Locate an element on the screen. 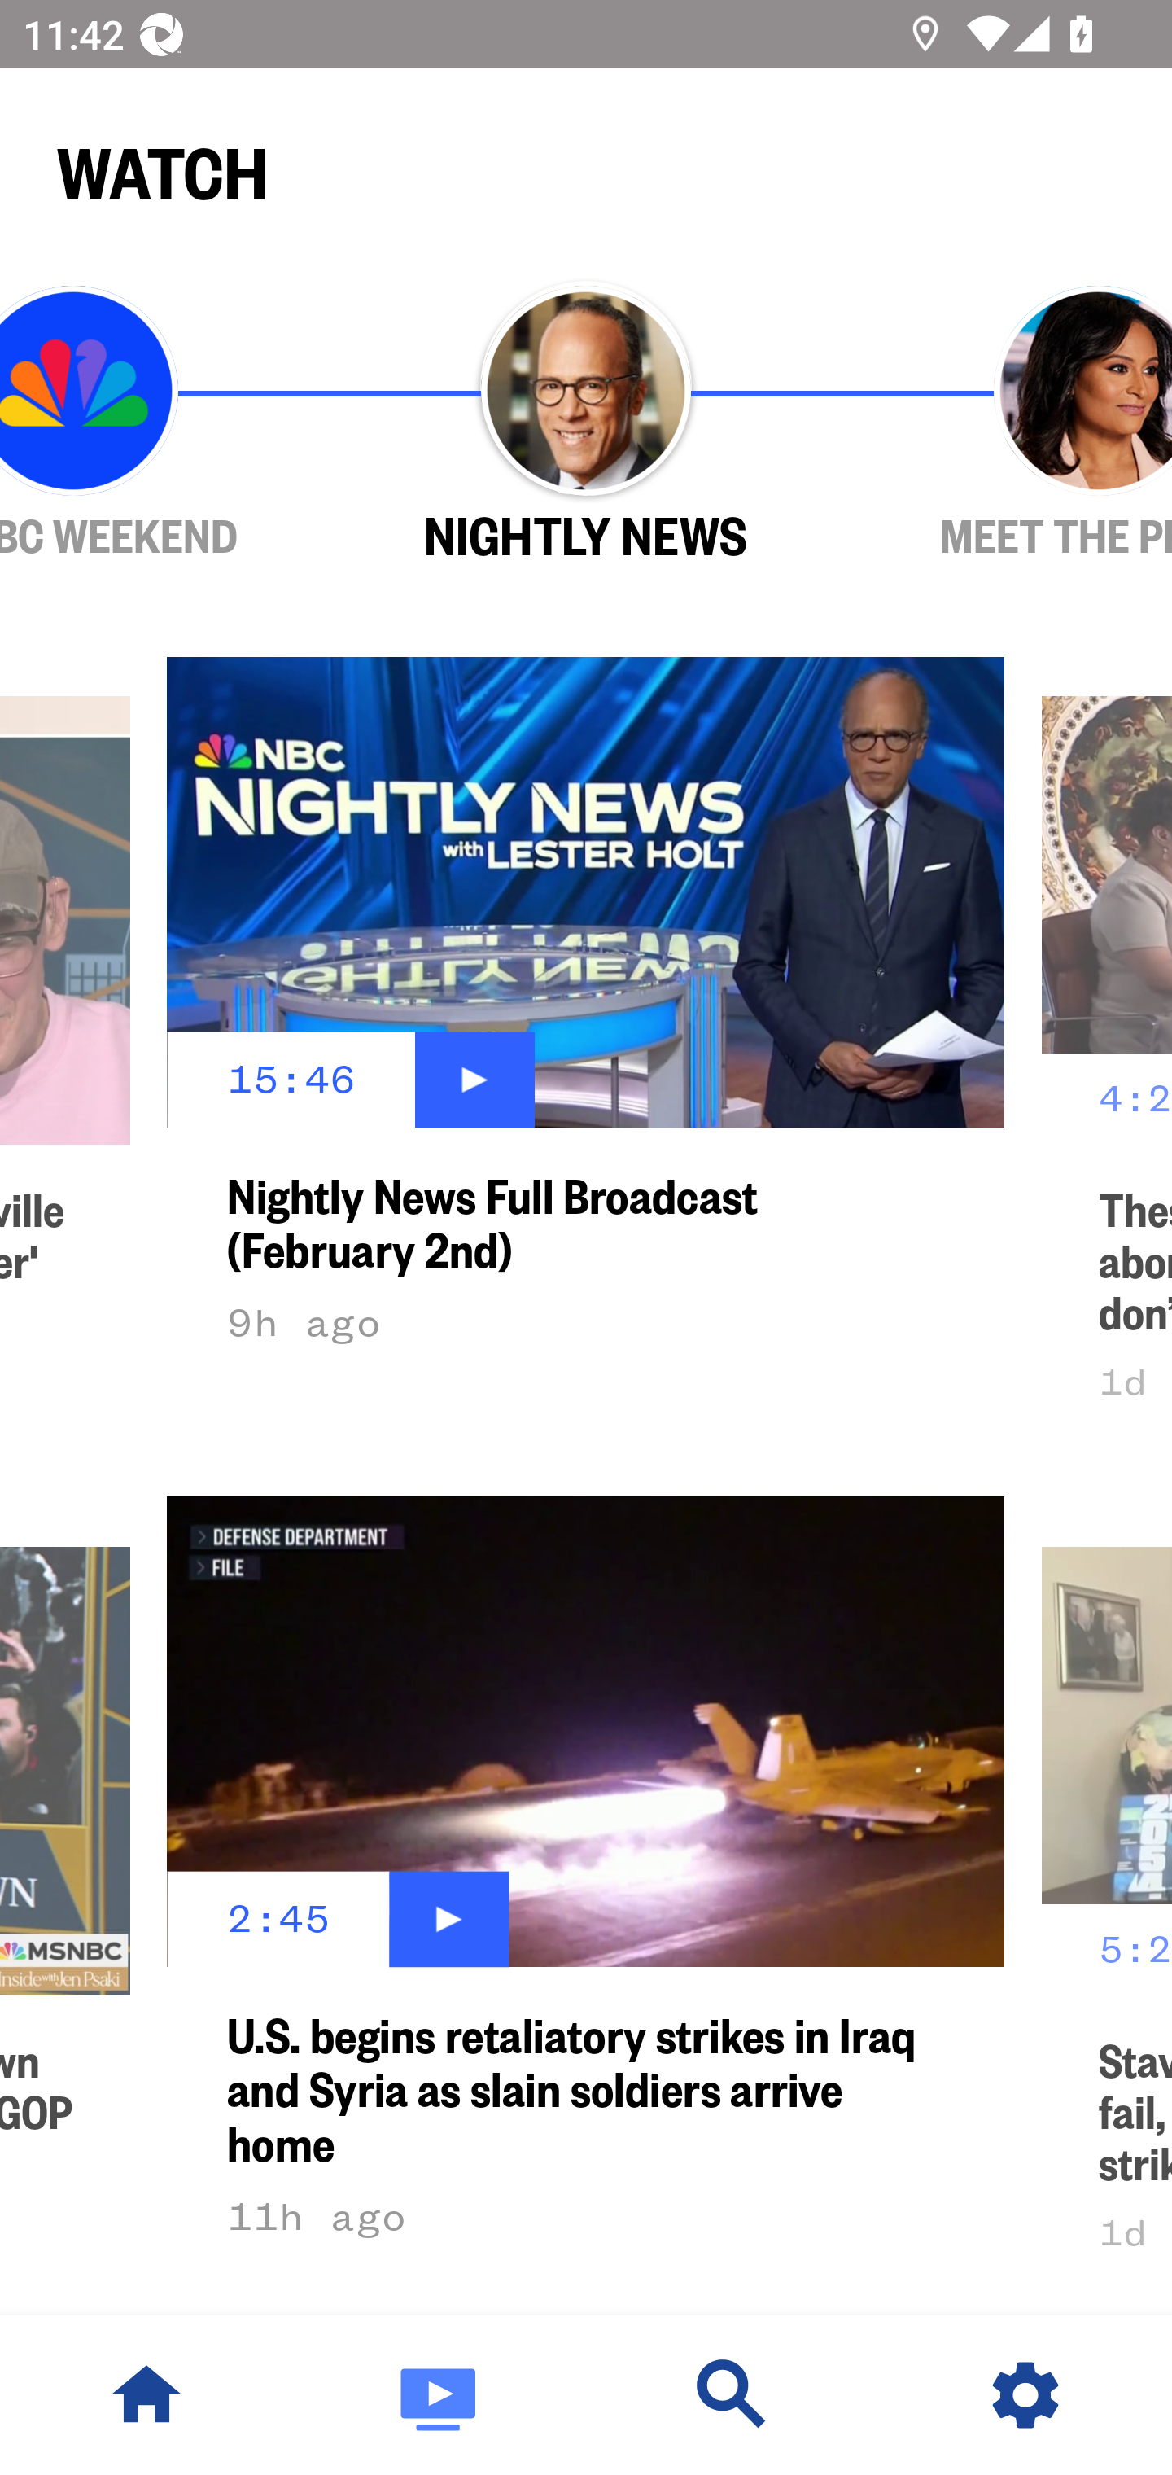 The width and height of the screenshot is (1172, 2475). NIGHTLY NEWS is located at coordinates (586, 424).